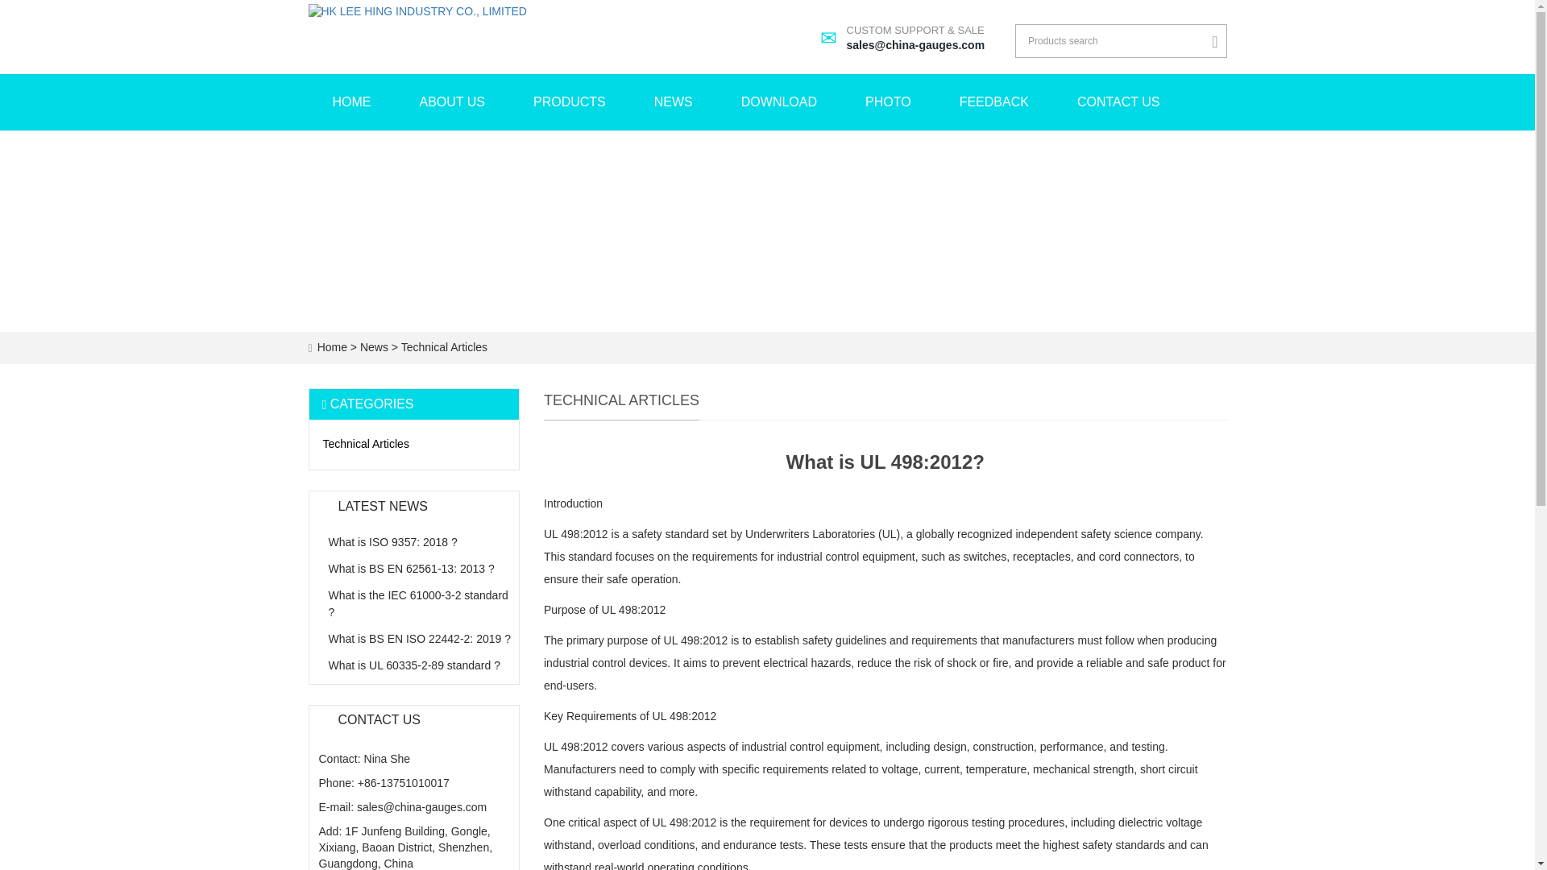  I want to click on DOWNLOAD, so click(332, 346).